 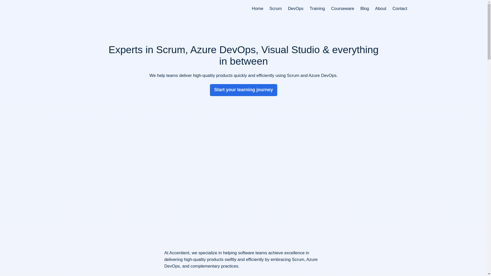 I want to click on Home, so click(x=257, y=9).